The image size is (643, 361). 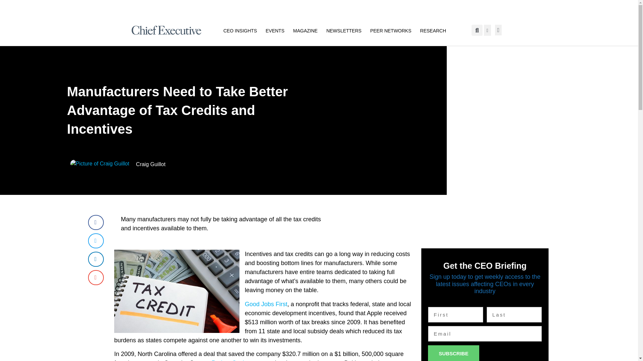 What do you see at coordinates (390, 30) in the screenshot?
I see `PEER NETWORKS` at bounding box center [390, 30].